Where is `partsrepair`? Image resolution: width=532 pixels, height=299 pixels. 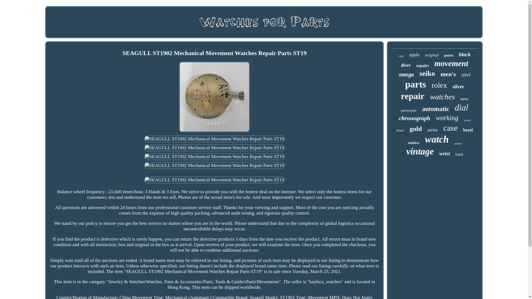 partsrepair is located at coordinates (409, 110).